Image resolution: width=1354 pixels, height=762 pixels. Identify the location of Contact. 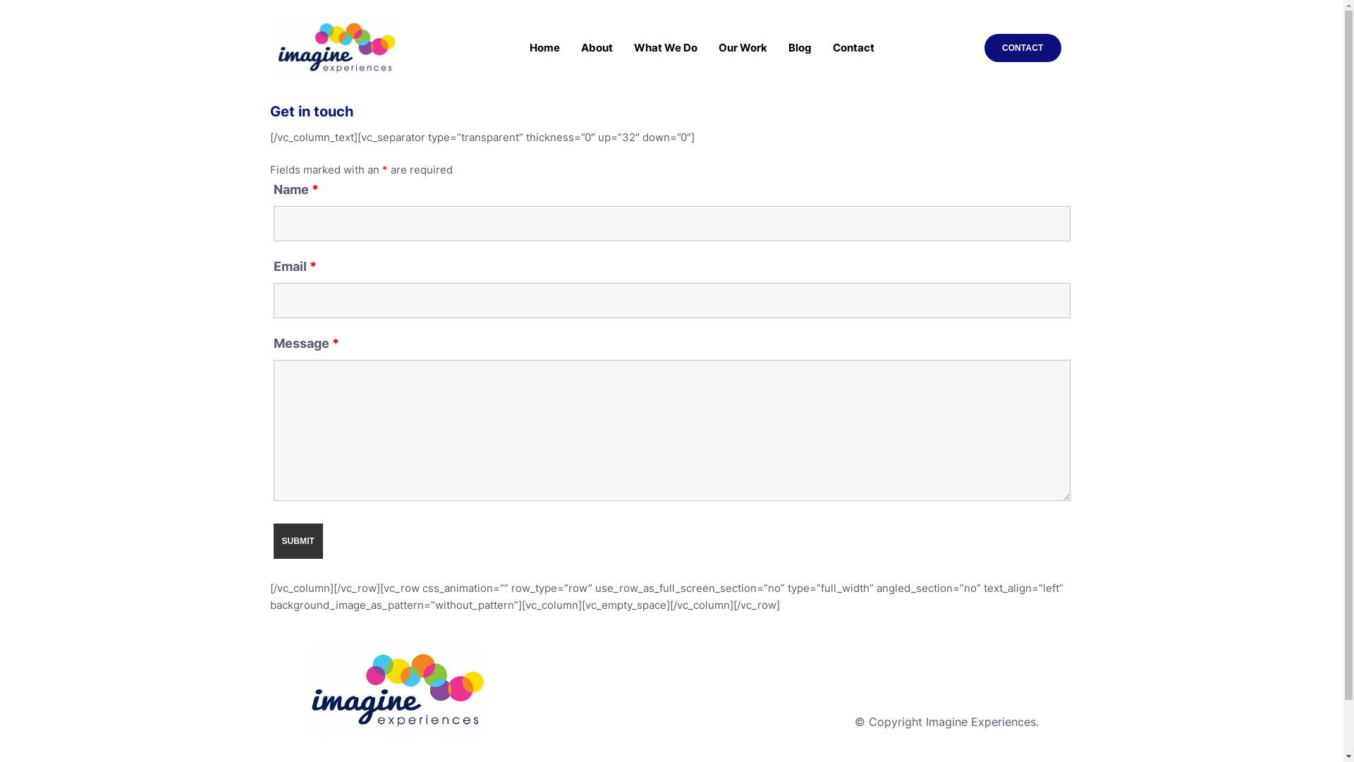
(853, 48).